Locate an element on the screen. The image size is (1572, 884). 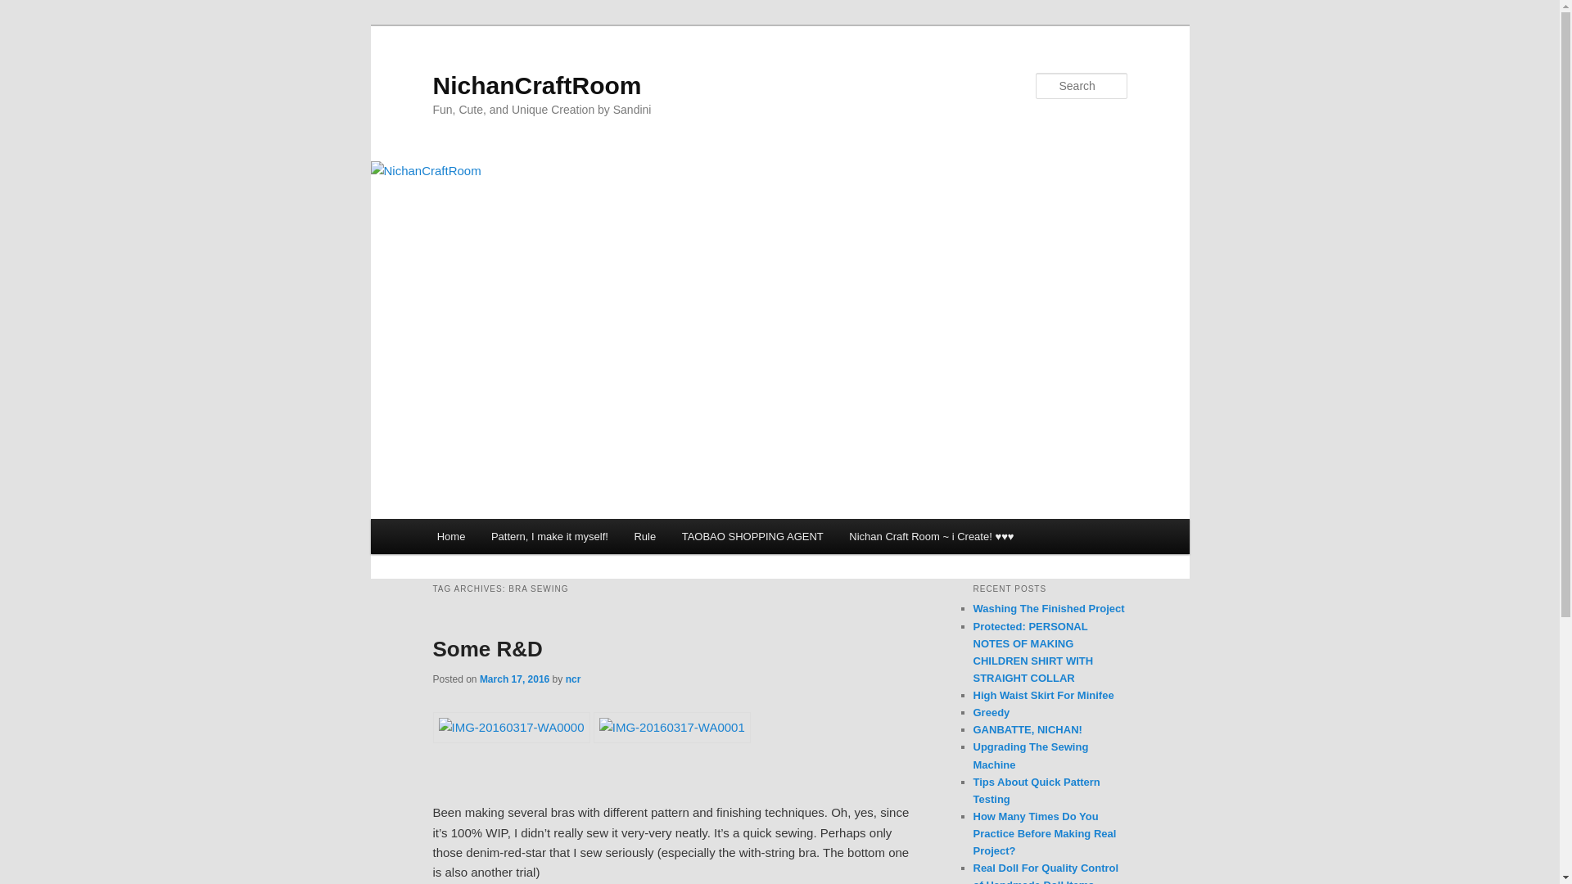
NichanCraftRoom is located at coordinates (537, 85).